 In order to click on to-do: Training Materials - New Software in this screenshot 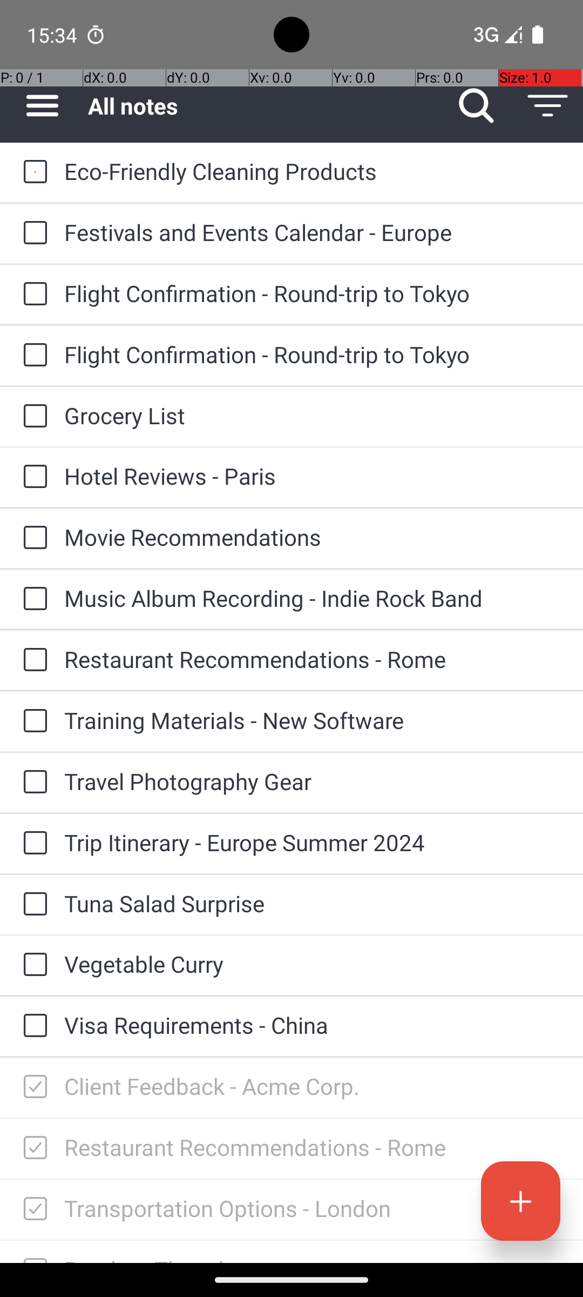, I will do `click(32, 721)`.